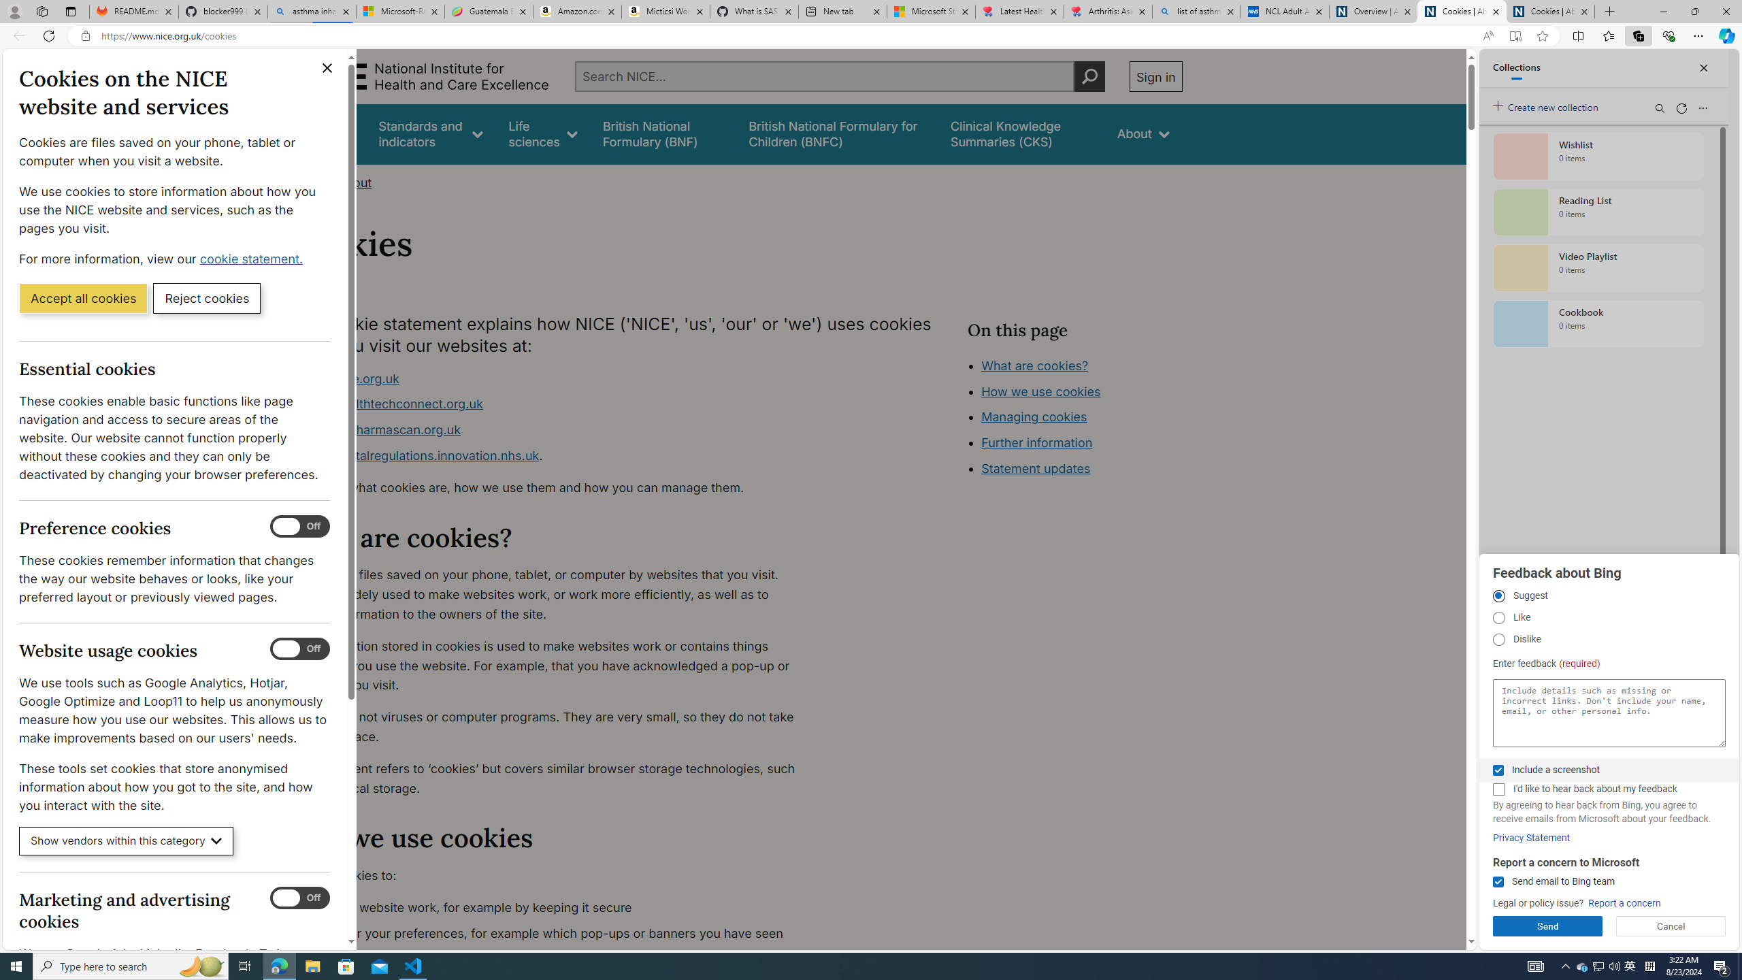 Image resolution: width=1742 pixels, height=980 pixels. Describe the element at coordinates (1143, 133) in the screenshot. I see `About` at that location.